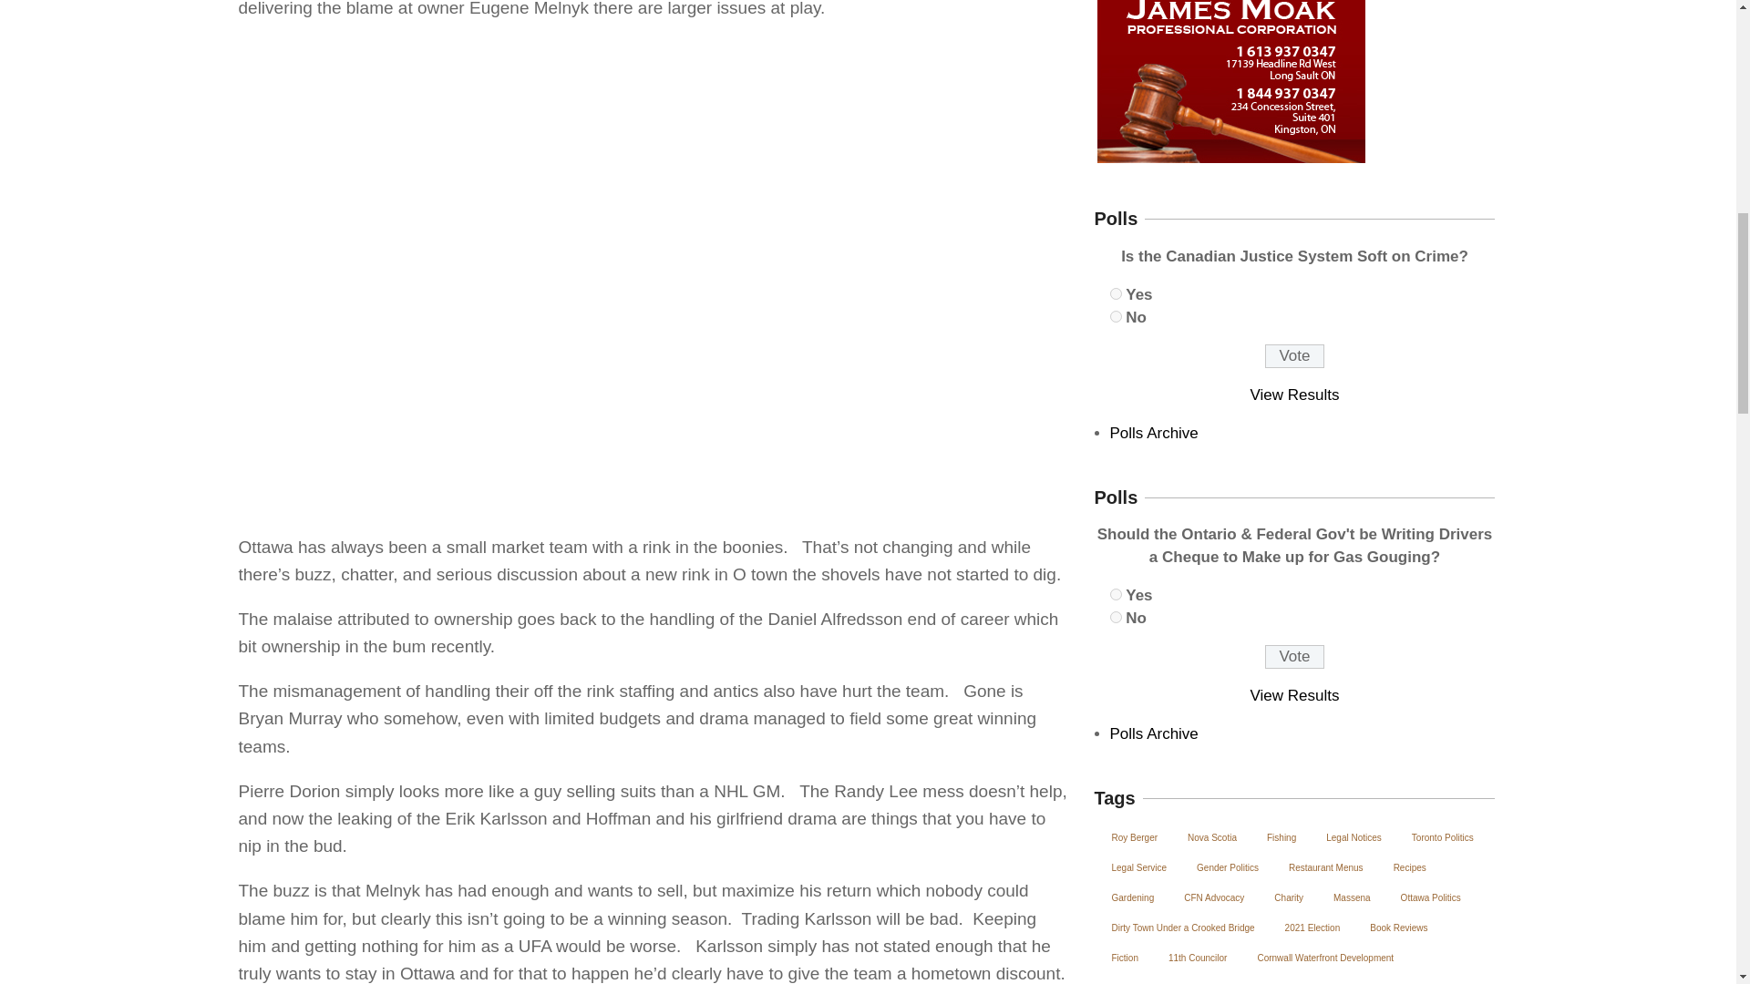  I want to click on 1755, so click(1116, 317).